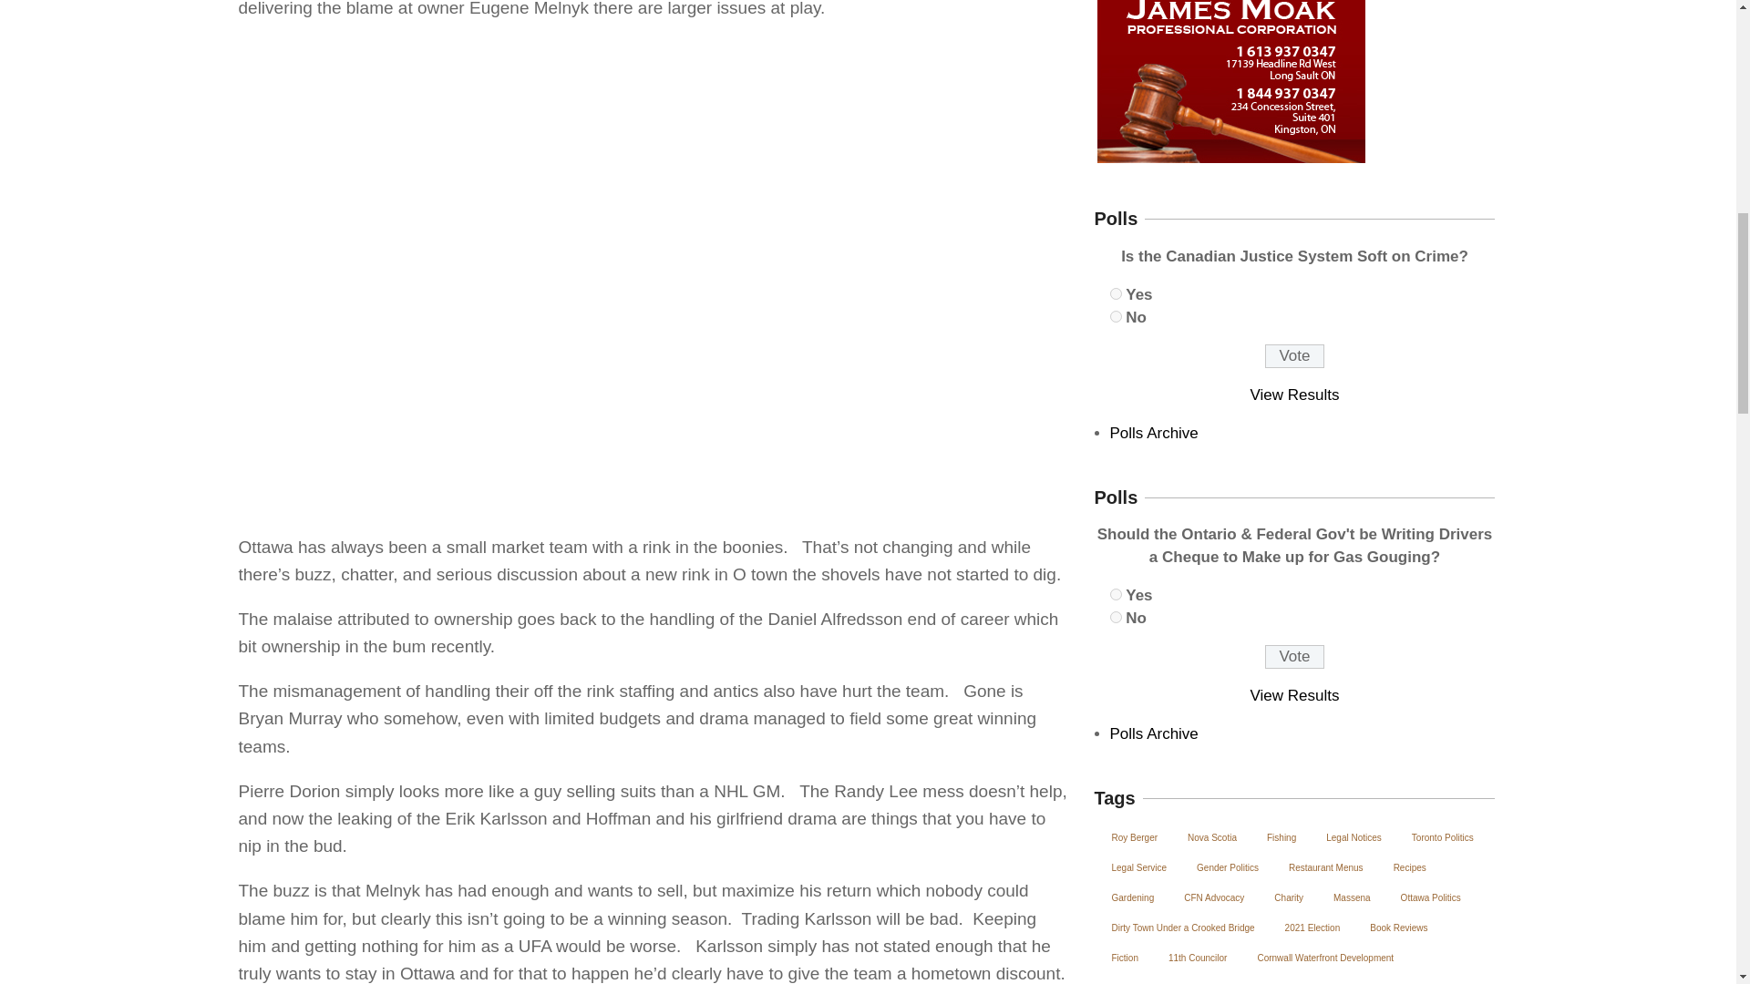  I want to click on 1755, so click(1116, 317).